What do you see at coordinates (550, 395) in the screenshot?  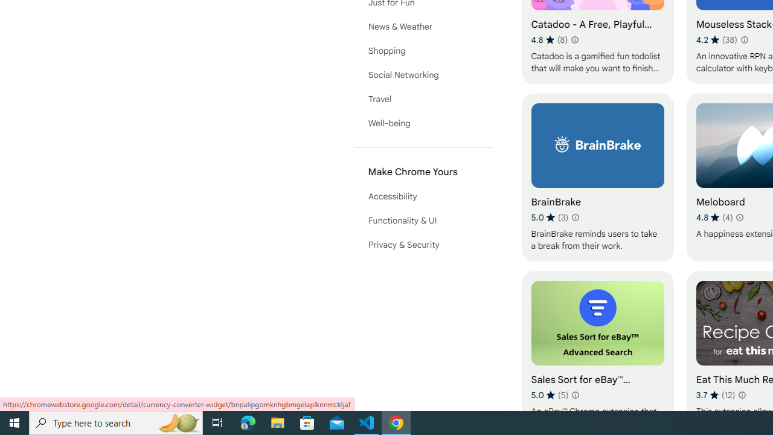 I see `Average rating 5 out of 5 stars. 5 ratings.` at bounding box center [550, 395].